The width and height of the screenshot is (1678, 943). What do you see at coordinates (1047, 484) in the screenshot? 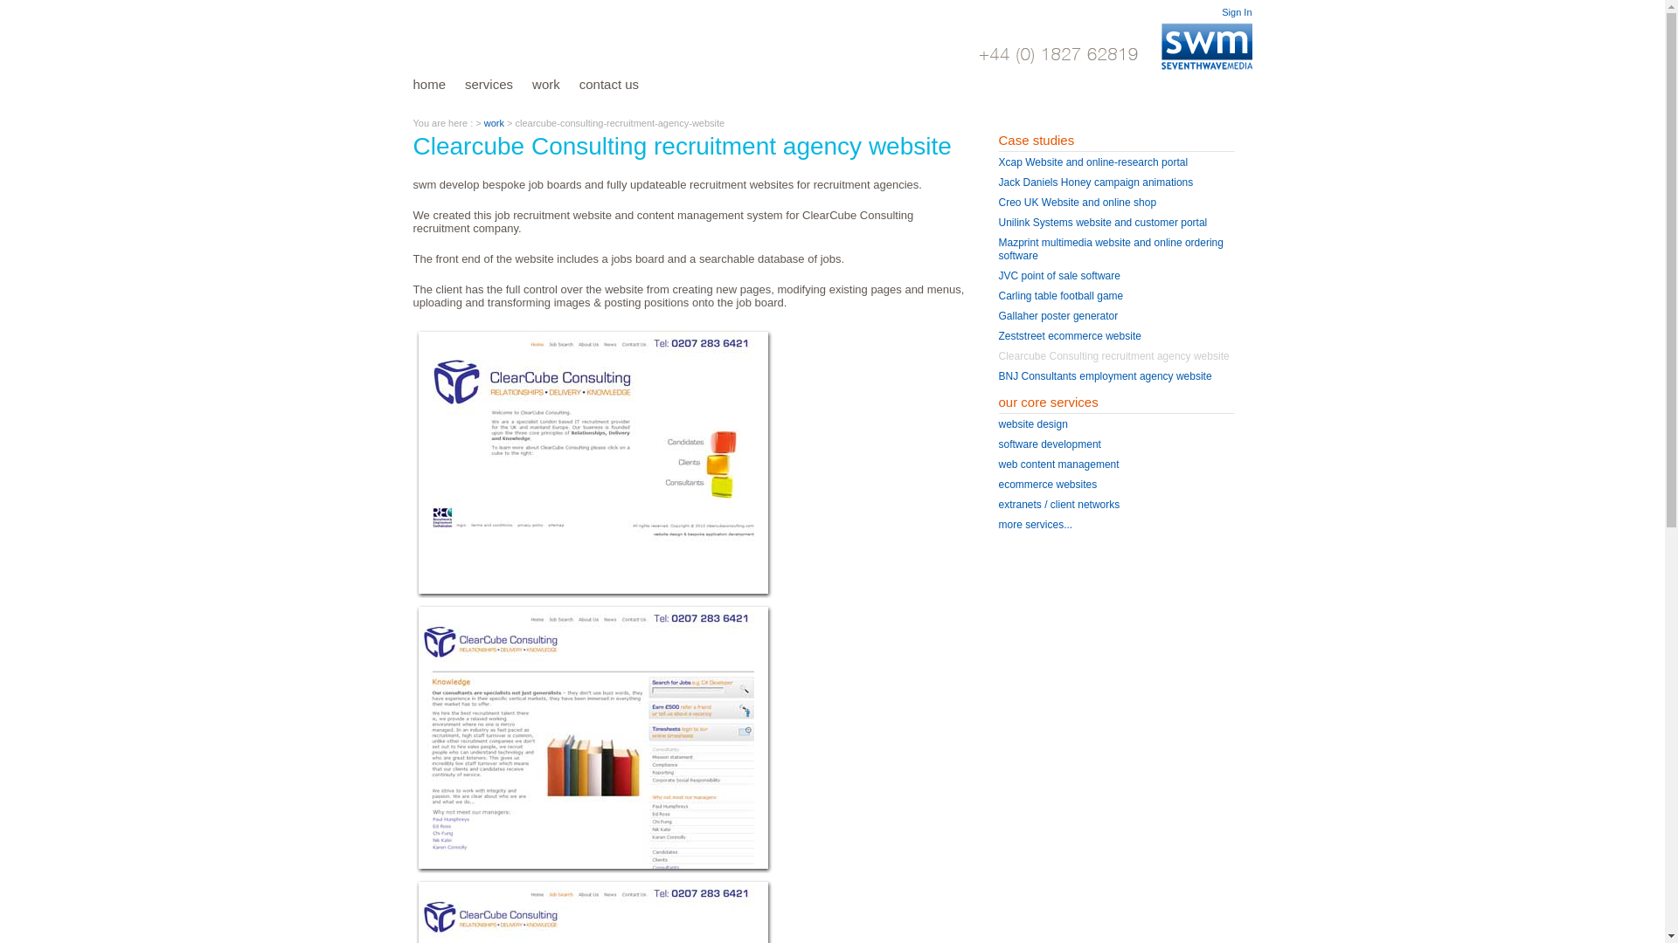
I see `ecommerce websites` at bounding box center [1047, 484].